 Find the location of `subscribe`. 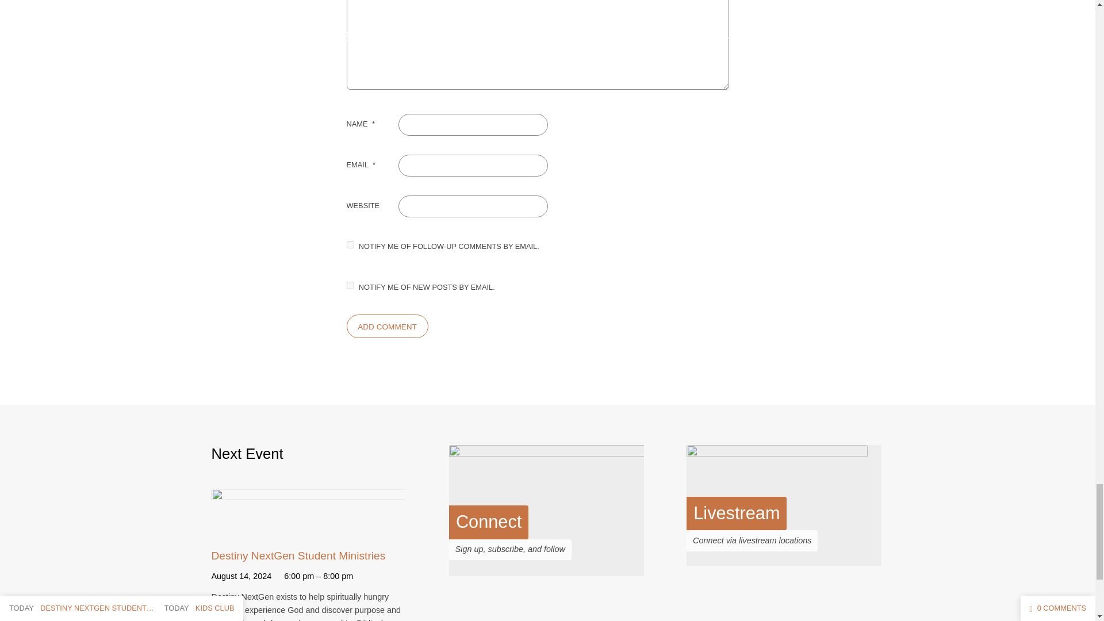

subscribe is located at coordinates (350, 245).